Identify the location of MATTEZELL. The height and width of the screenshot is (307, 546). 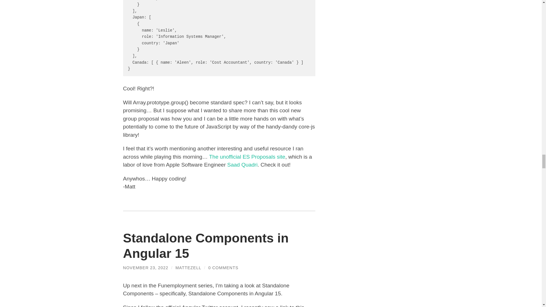
(188, 268).